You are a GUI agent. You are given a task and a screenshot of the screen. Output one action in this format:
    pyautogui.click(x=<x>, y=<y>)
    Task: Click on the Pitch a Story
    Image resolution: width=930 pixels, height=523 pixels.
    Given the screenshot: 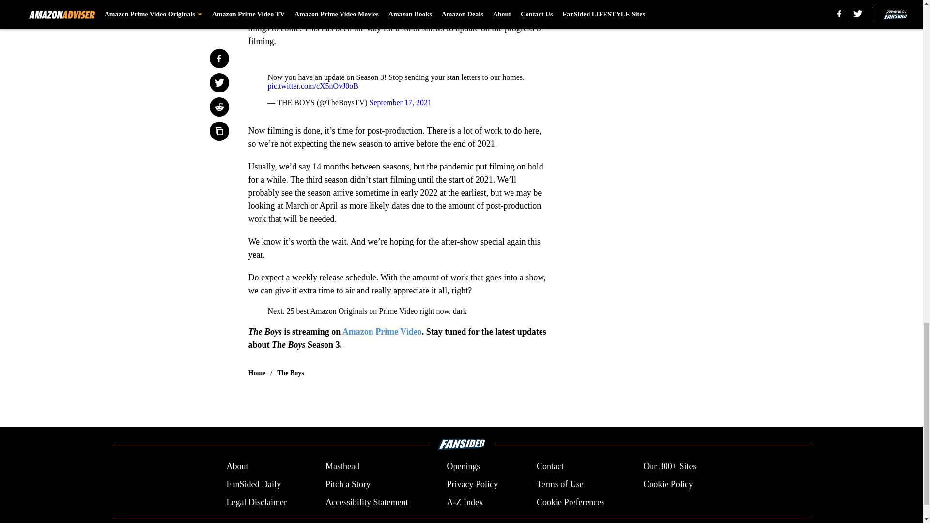 What is the action you would take?
    pyautogui.click(x=348, y=484)
    